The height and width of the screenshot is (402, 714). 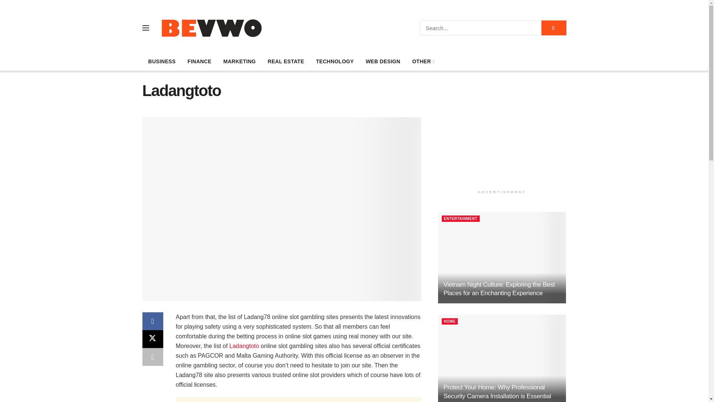 What do you see at coordinates (239, 61) in the screenshot?
I see `MARKETING` at bounding box center [239, 61].